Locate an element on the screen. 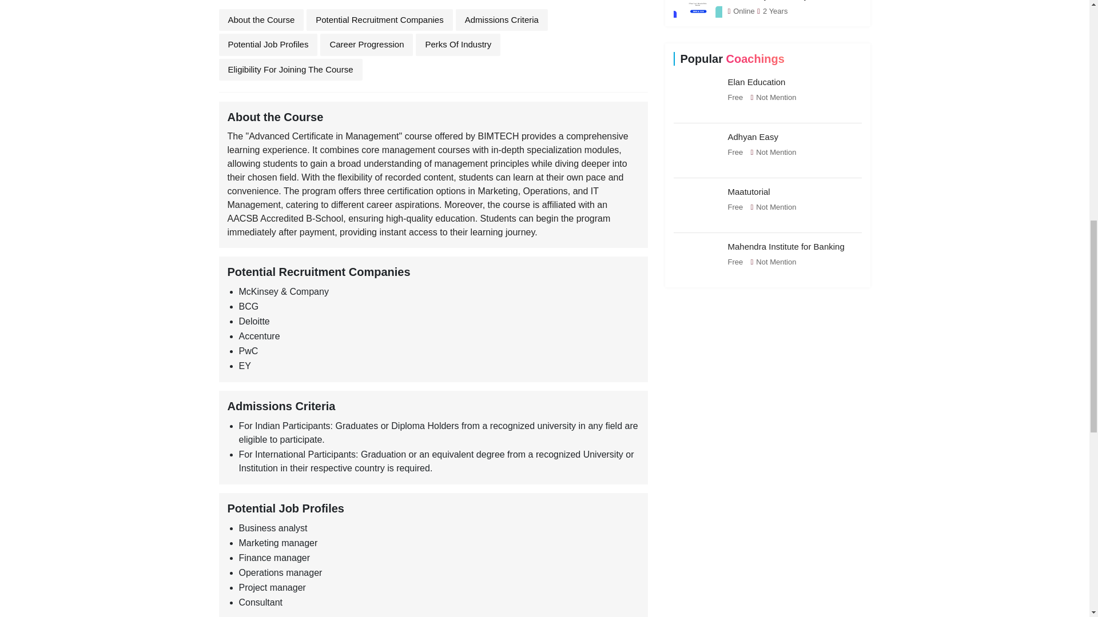 Image resolution: width=1098 pixels, height=617 pixels. Potential Job Profiles is located at coordinates (268, 45).